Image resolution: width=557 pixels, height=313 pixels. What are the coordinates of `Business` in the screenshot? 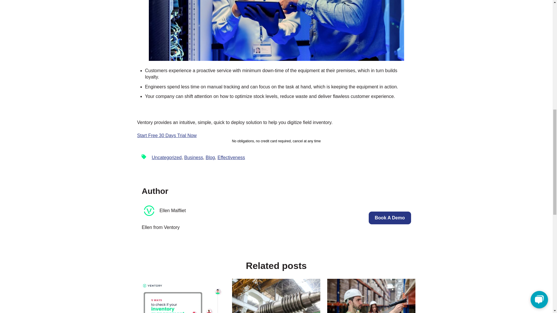 It's located at (194, 157).